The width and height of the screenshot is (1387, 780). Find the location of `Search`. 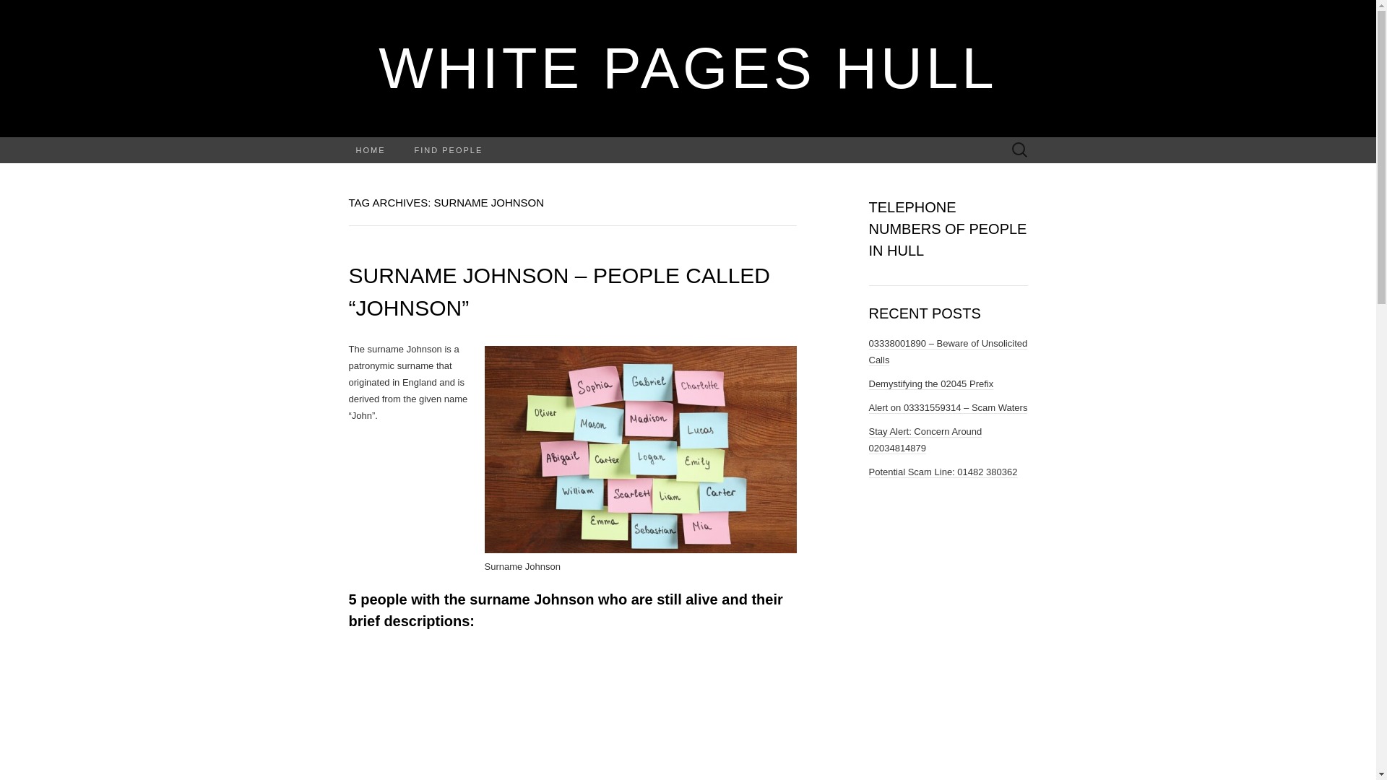

Search is located at coordinates (15, 12).